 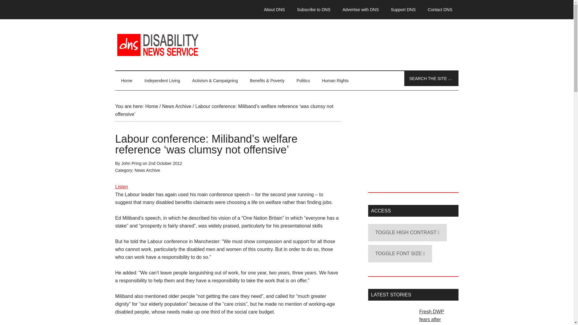 What do you see at coordinates (126, 81) in the screenshot?
I see `Home` at bounding box center [126, 81].